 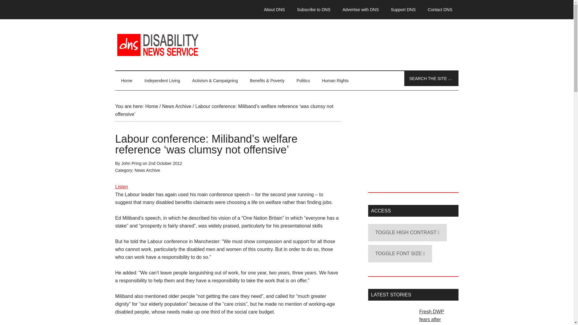 What do you see at coordinates (126, 81) in the screenshot?
I see `Home` at bounding box center [126, 81].